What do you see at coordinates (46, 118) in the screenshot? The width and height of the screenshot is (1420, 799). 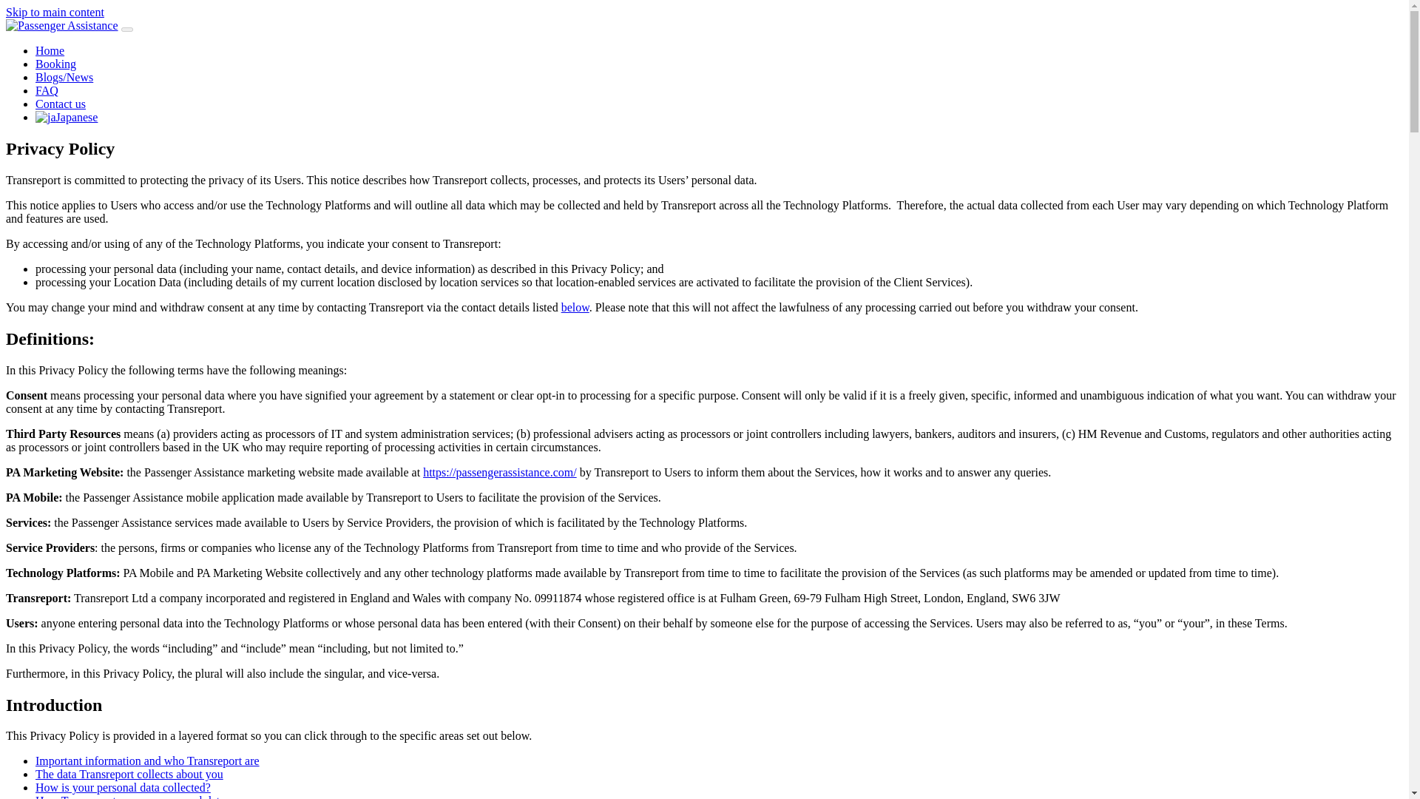 I see `Japanese` at bounding box center [46, 118].